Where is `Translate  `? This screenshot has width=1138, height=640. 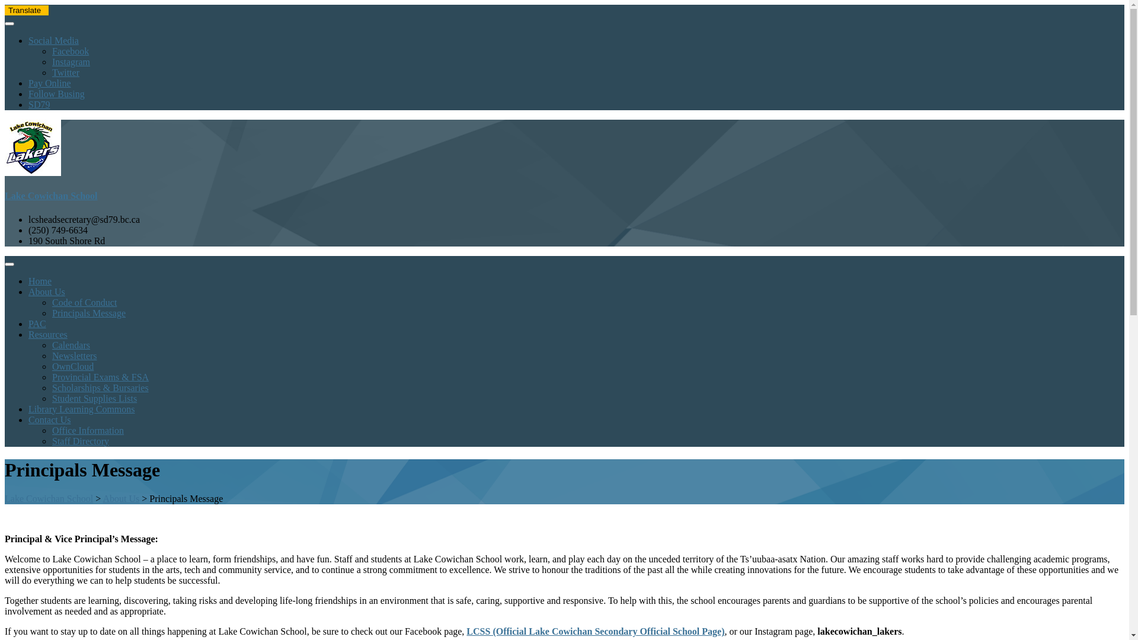
Translate   is located at coordinates (27, 11).